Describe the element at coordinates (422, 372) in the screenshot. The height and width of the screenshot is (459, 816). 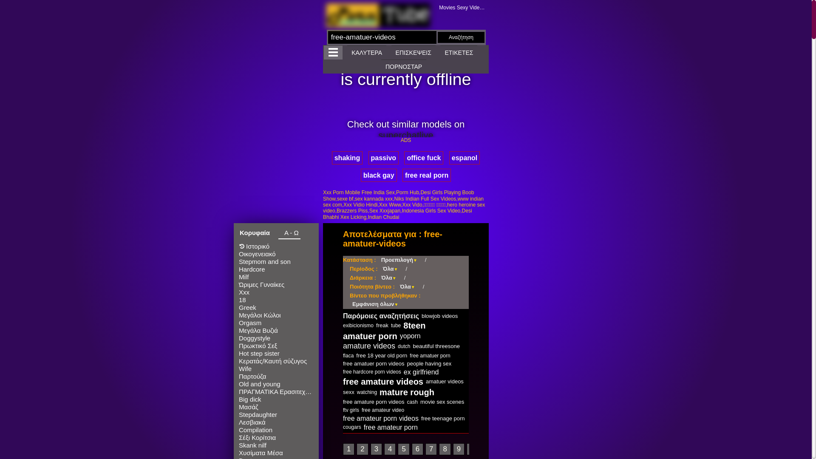
I see `ex girlfriend` at that location.